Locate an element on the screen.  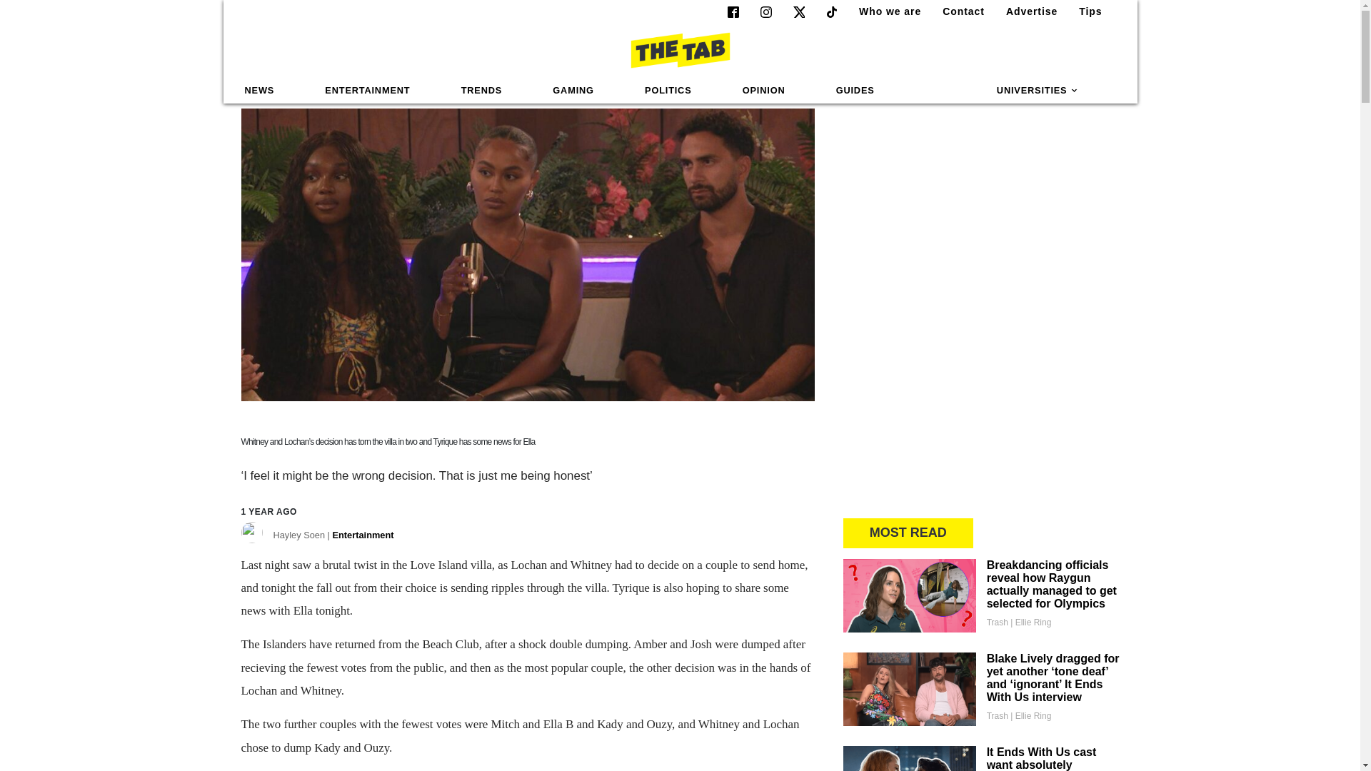
GUIDES is located at coordinates (855, 91).